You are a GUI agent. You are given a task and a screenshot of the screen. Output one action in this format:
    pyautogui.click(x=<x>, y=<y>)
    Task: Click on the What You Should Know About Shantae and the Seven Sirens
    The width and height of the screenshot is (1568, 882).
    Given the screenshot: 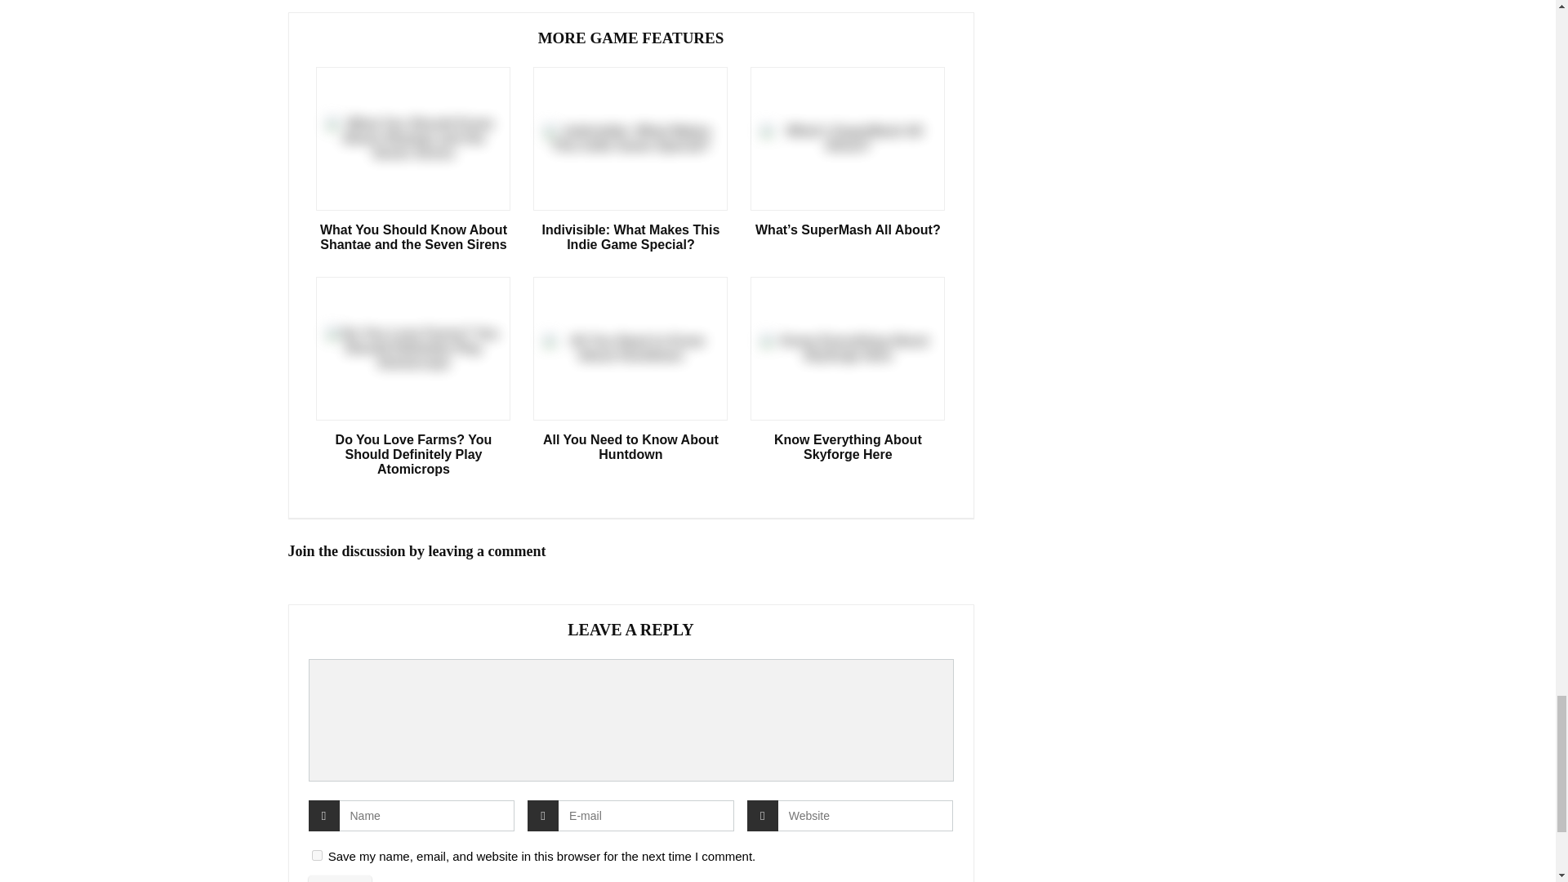 What is the action you would take?
    pyautogui.click(x=413, y=237)
    